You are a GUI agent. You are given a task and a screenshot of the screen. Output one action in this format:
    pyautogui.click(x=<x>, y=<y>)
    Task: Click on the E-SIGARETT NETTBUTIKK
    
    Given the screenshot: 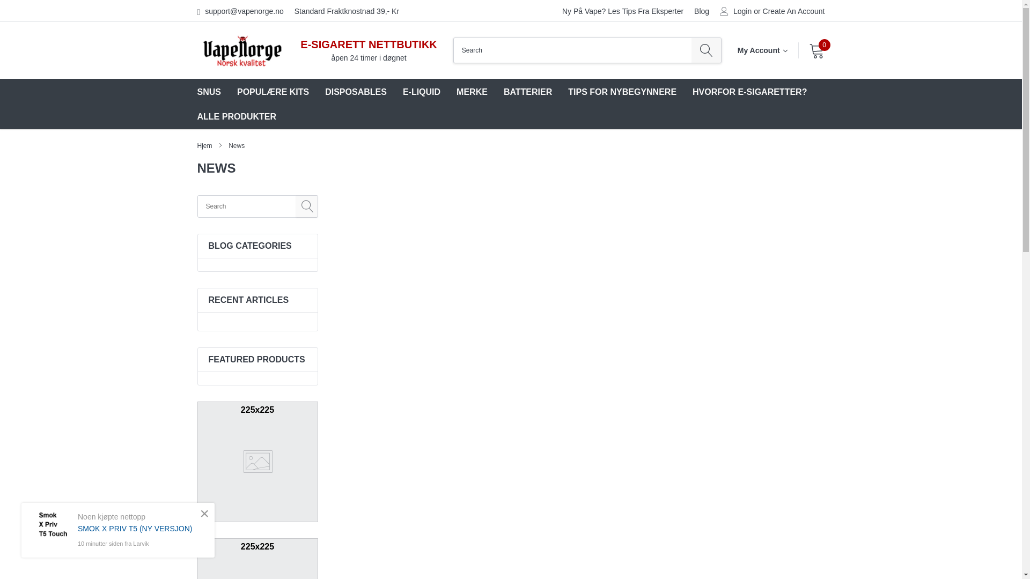 What is the action you would take?
    pyautogui.click(x=369, y=44)
    